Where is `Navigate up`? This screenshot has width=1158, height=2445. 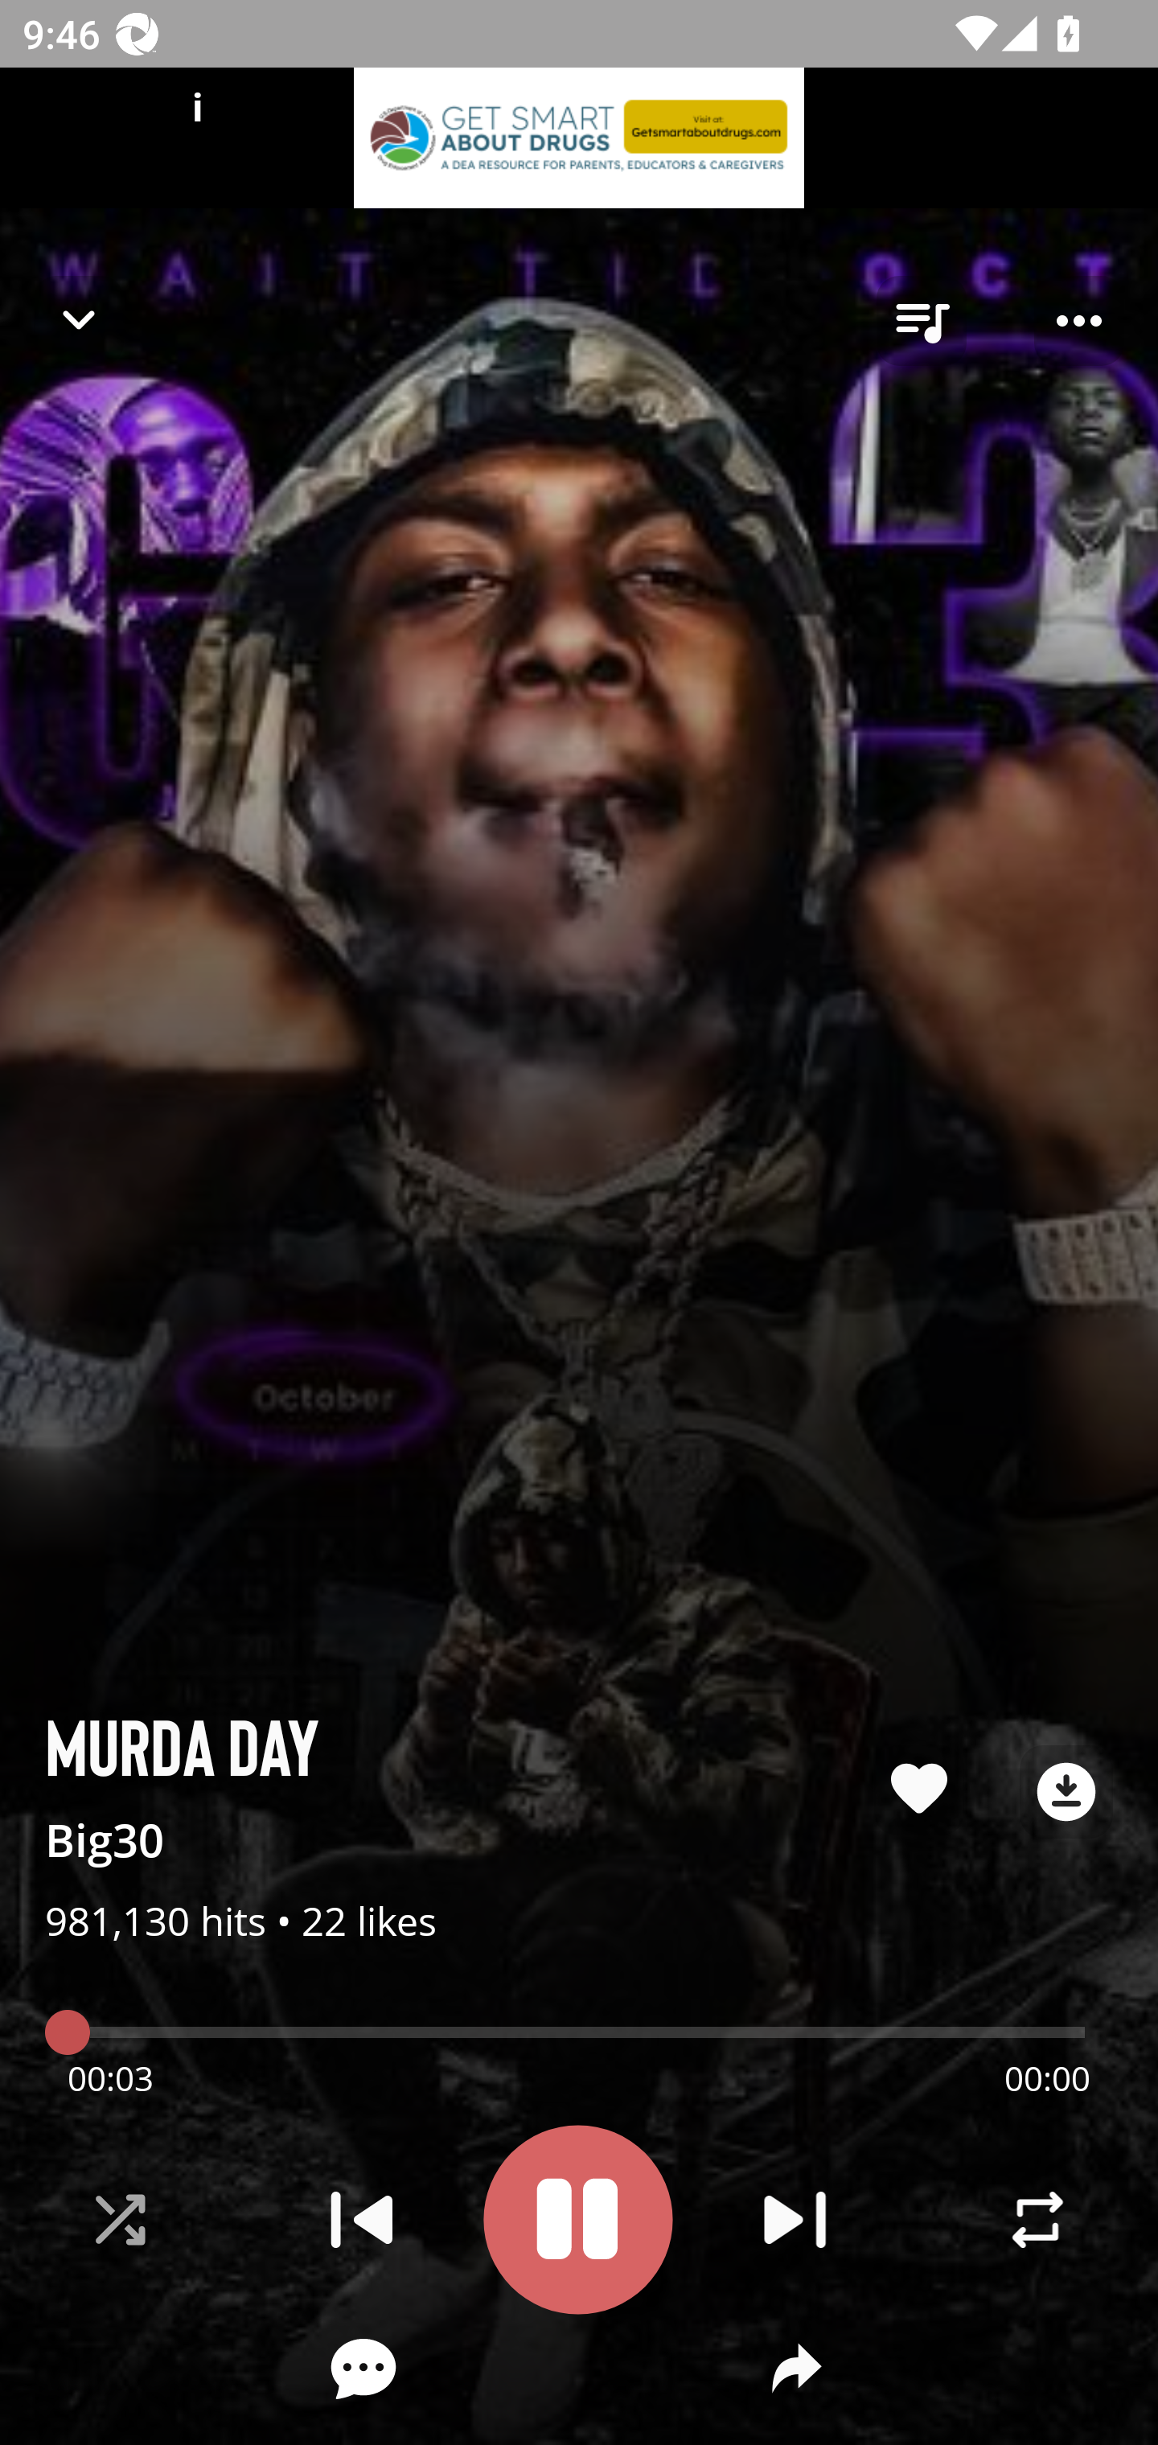
Navigate up is located at coordinates (79, 320).